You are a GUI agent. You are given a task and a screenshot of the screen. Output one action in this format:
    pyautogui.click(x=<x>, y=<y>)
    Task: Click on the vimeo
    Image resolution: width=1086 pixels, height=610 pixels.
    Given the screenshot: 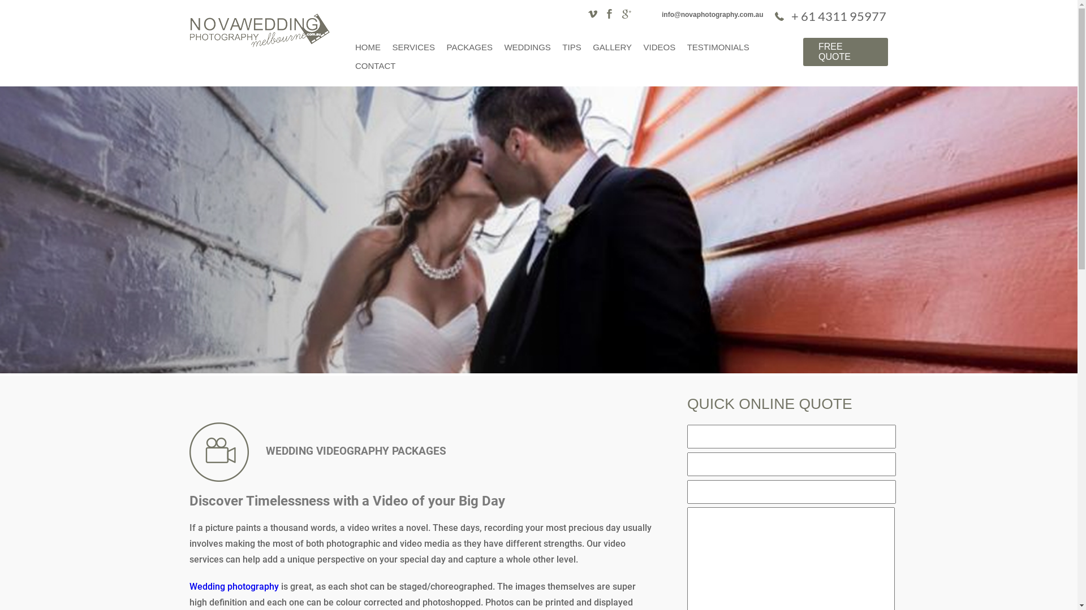 What is the action you would take?
    pyautogui.click(x=591, y=14)
    